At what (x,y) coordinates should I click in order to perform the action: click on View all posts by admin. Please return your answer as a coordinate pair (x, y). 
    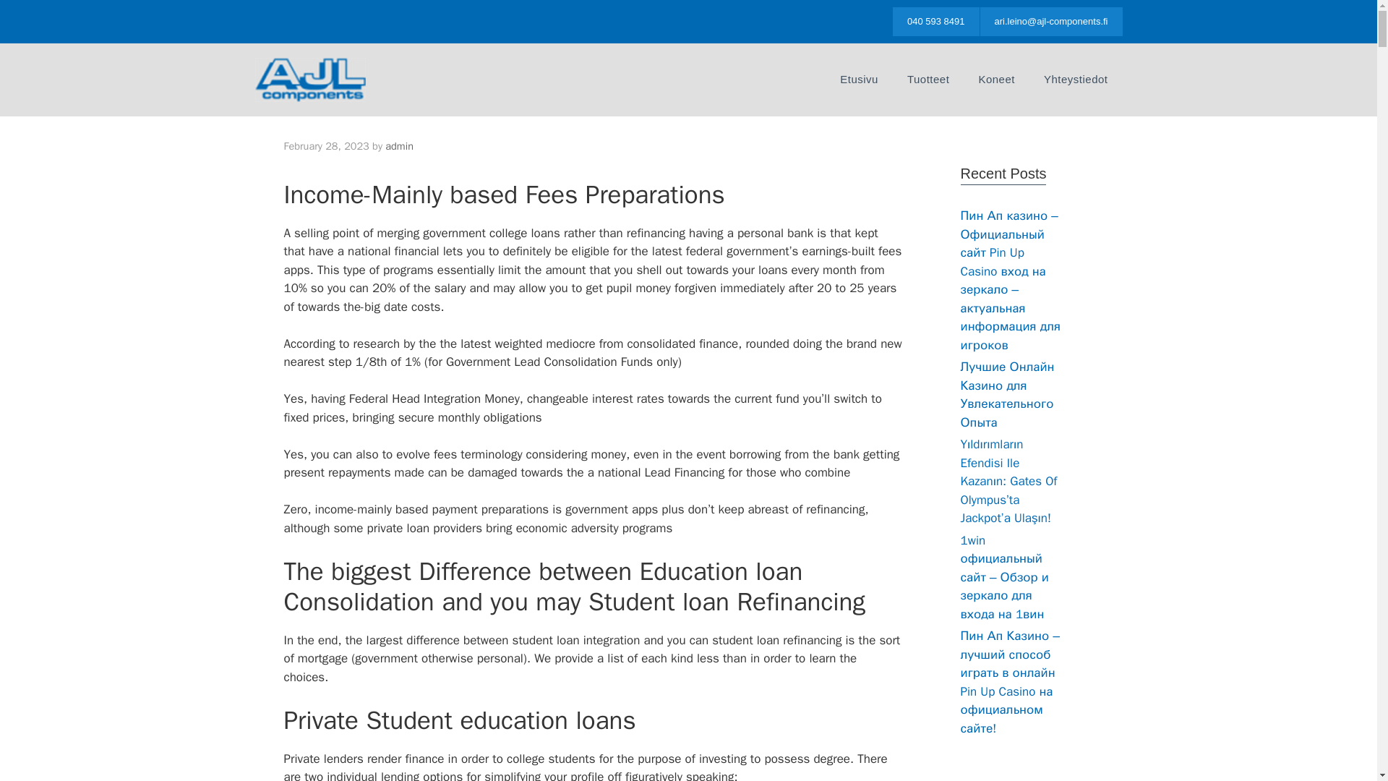
    Looking at the image, I should click on (399, 146).